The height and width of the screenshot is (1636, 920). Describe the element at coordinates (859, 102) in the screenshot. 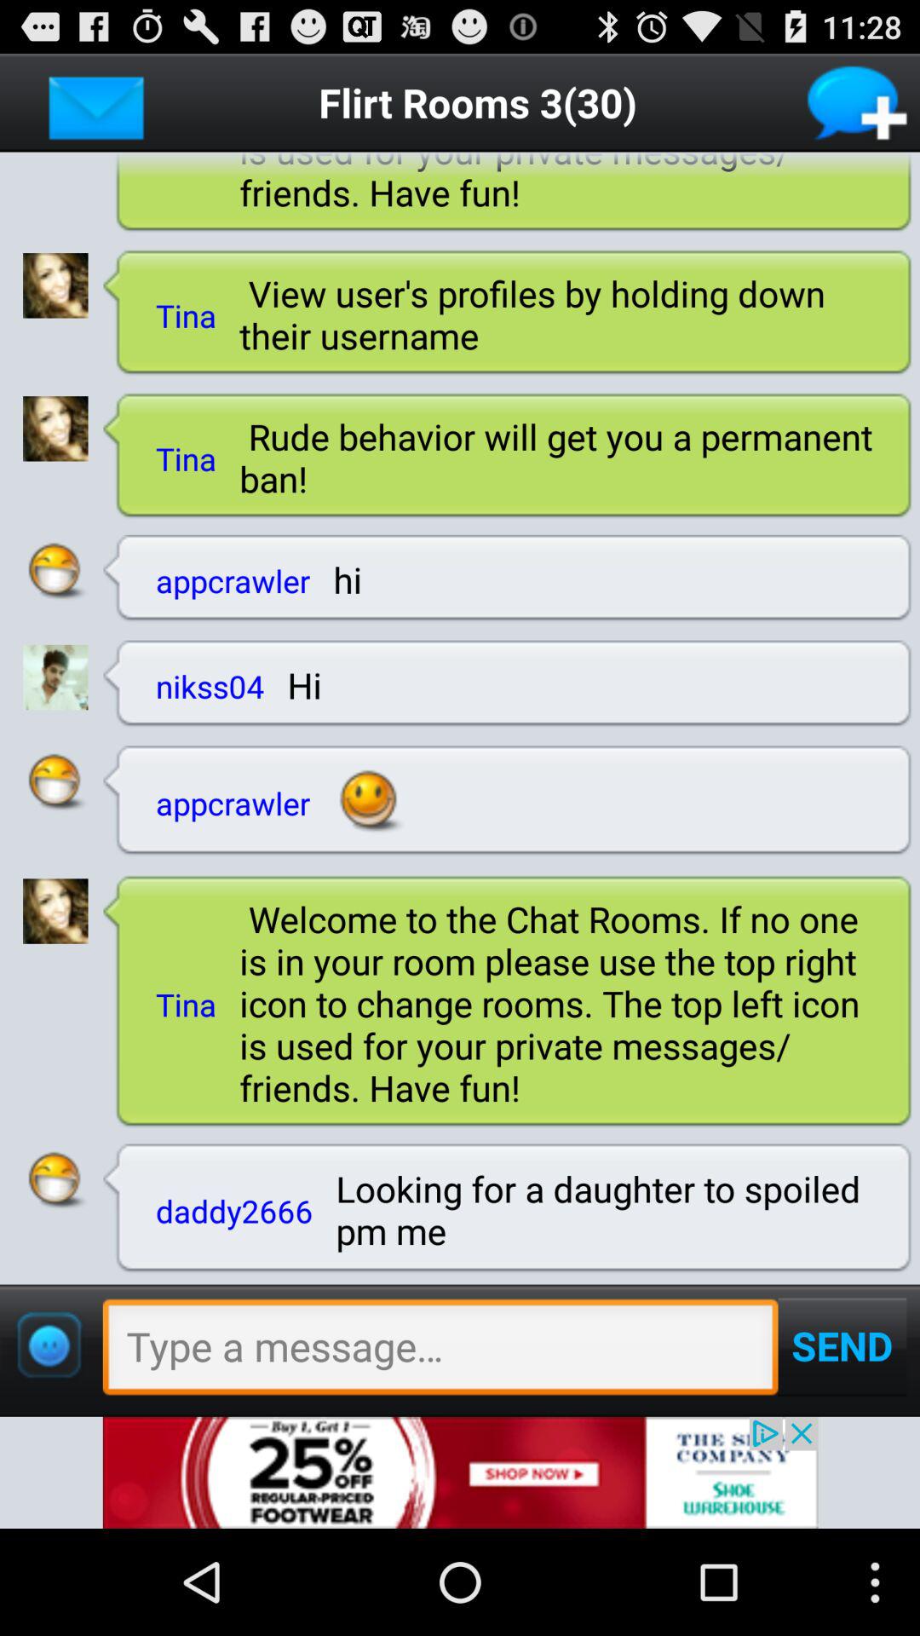

I see `go to new conversation` at that location.